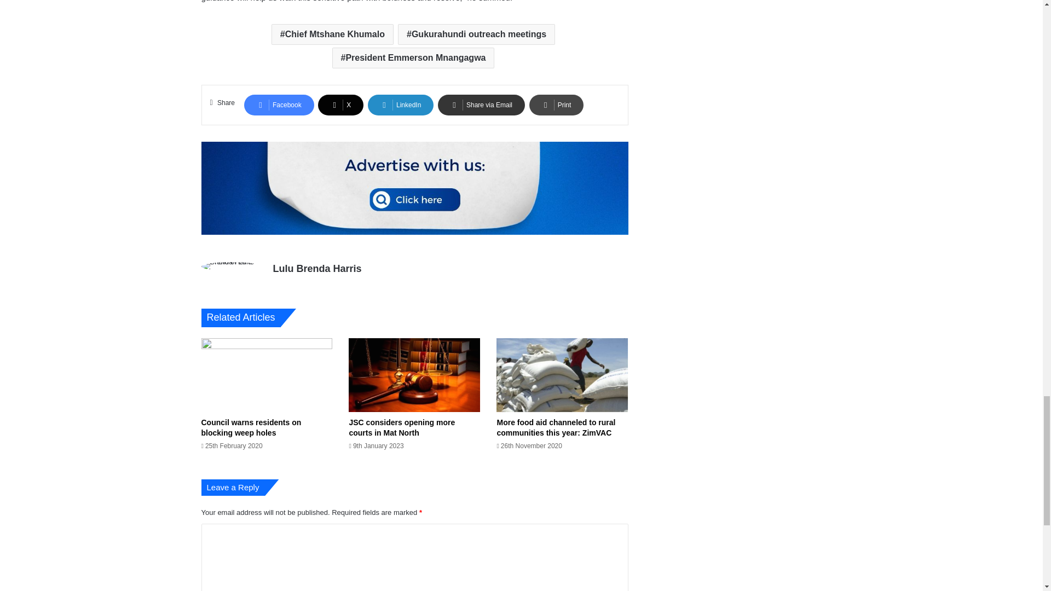 This screenshot has height=591, width=1051. What do you see at coordinates (279, 105) in the screenshot?
I see `Facebook` at bounding box center [279, 105].